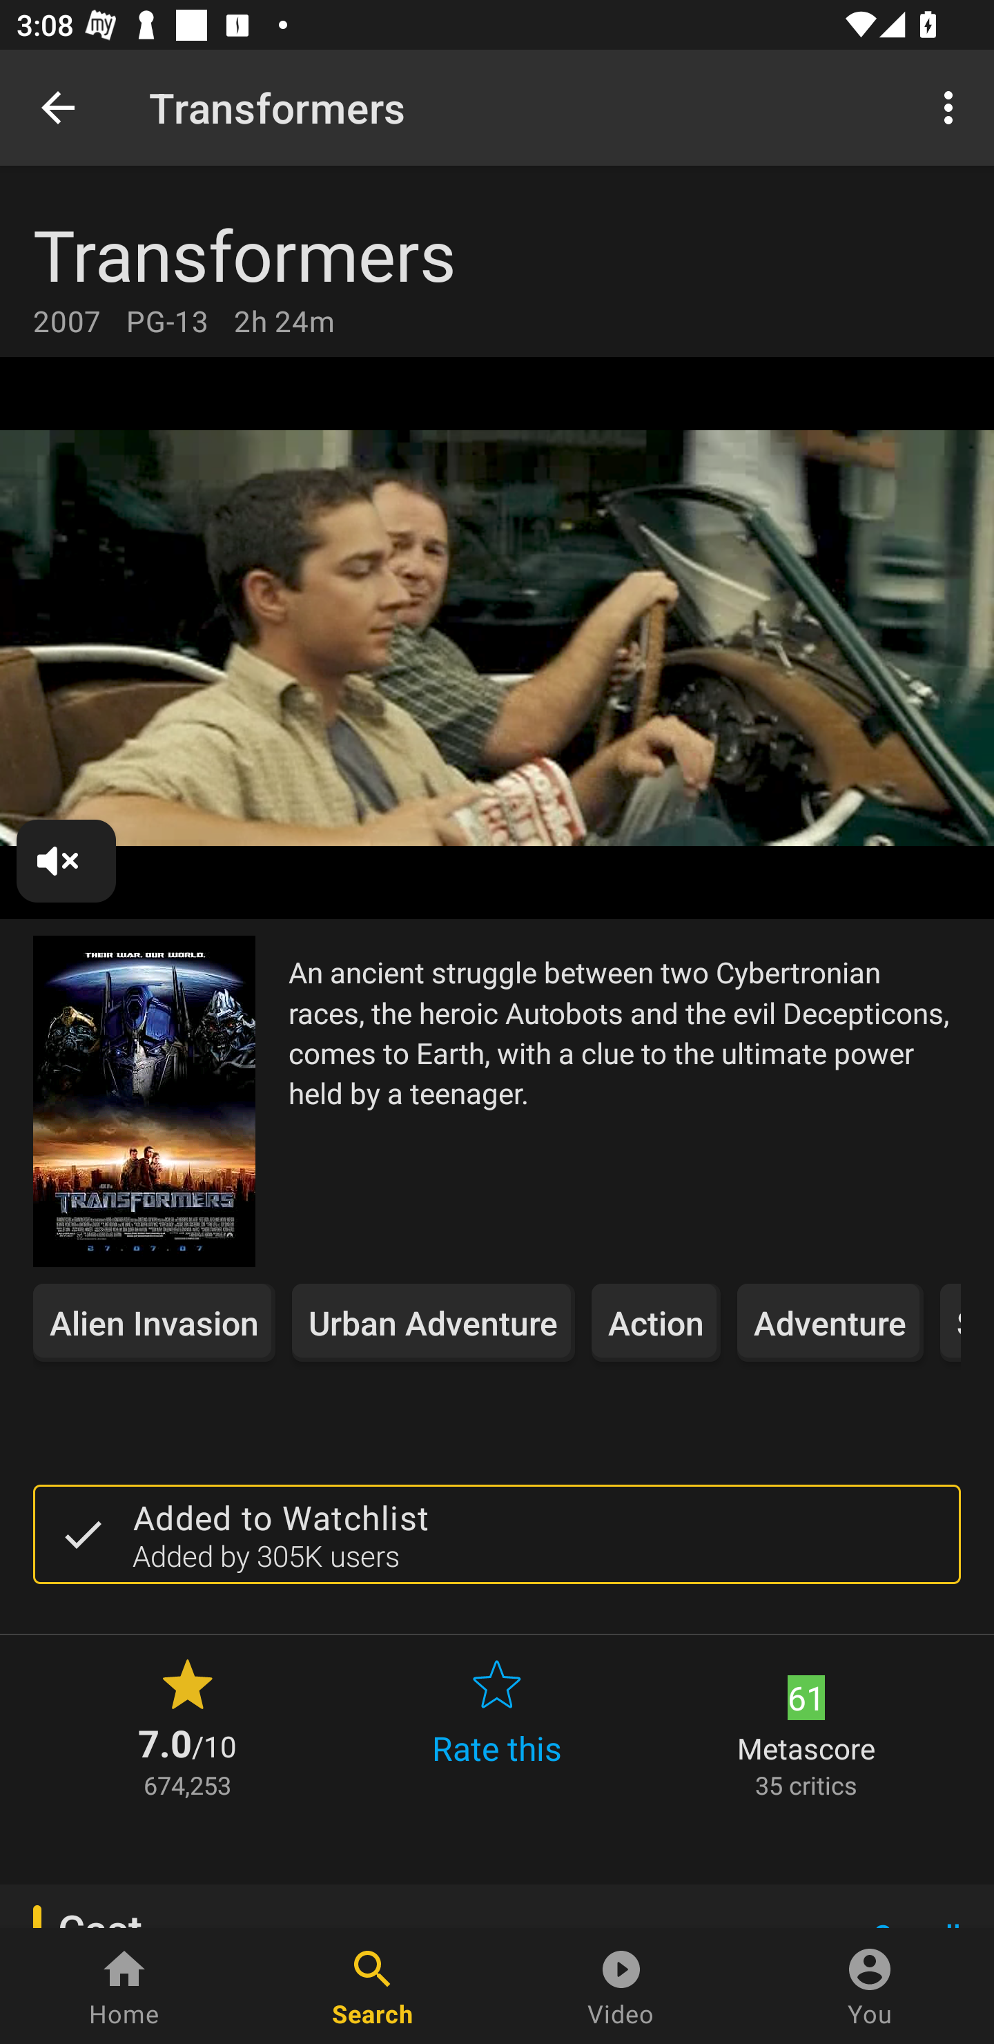  What do you see at coordinates (806, 1726) in the screenshot?
I see `61 Metascore 35 critics` at bounding box center [806, 1726].